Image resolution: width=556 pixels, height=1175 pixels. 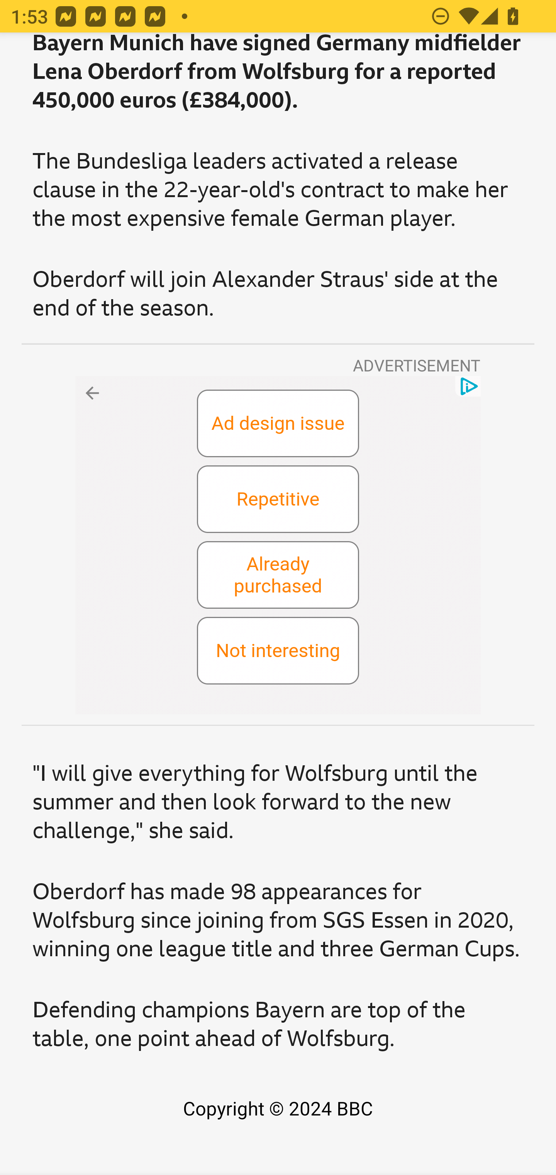 What do you see at coordinates (278, 576) in the screenshot?
I see `Already purchased` at bounding box center [278, 576].